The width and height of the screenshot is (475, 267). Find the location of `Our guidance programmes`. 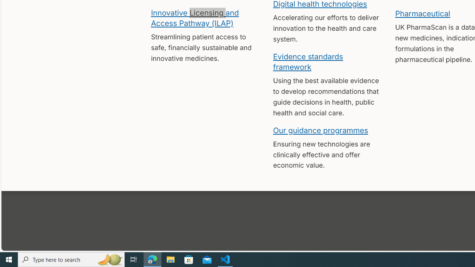

Our guidance programmes is located at coordinates (321, 130).